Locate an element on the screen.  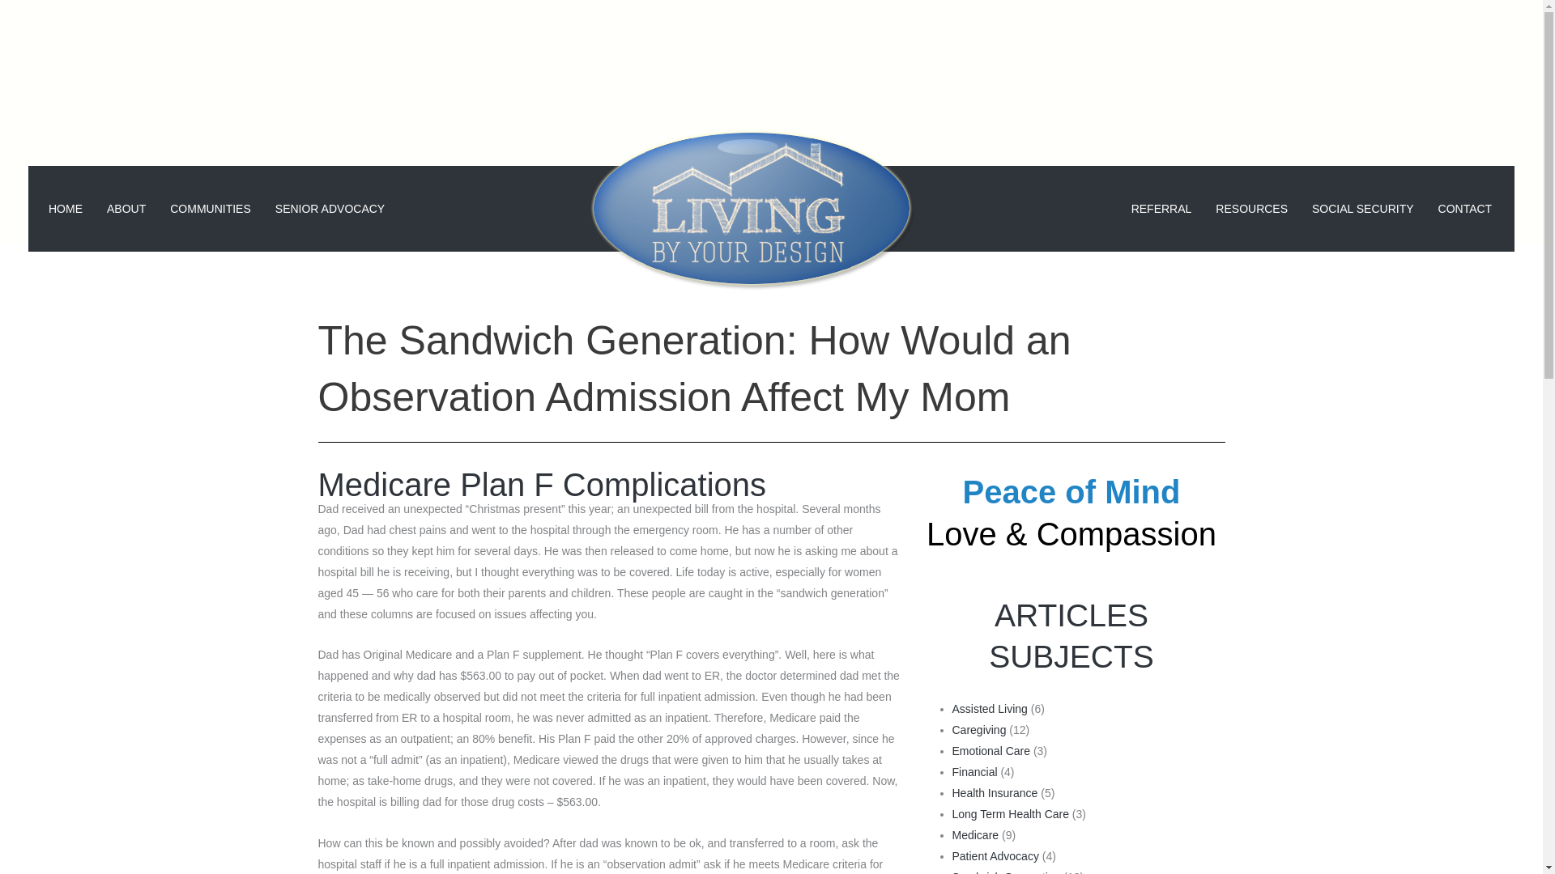
Envelope is located at coordinates (1494, 150).